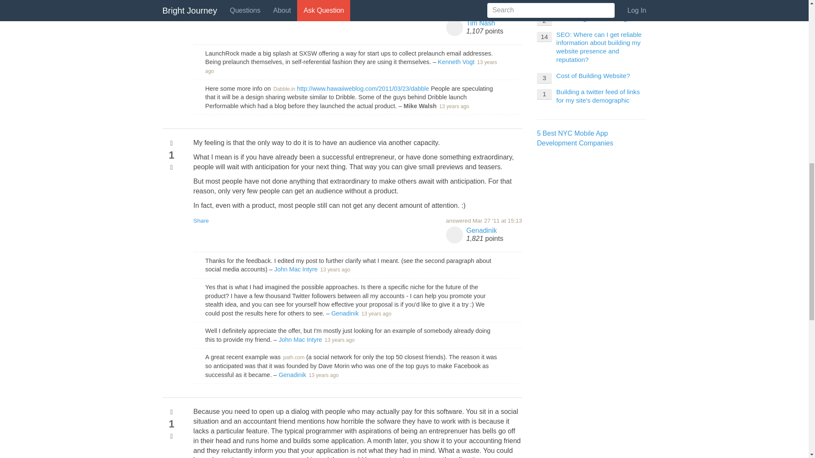 This screenshot has width=815, height=458. Describe the element at coordinates (345, 313) in the screenshot. I see `Genadinik` at that location.